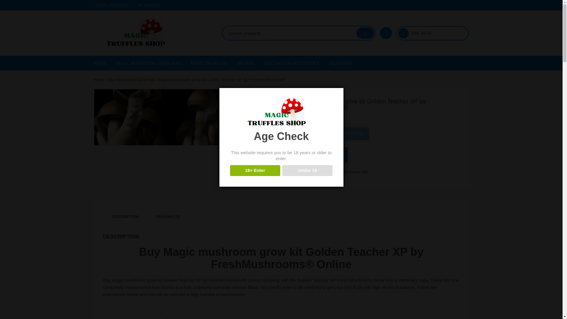 The width and height of the screenshot is (567, 319). What do you see at coordinates (148, 63) in the screenshot?
I see `MAGIC MUSHROOM GROW KITS` at bounding box center [148, 63].